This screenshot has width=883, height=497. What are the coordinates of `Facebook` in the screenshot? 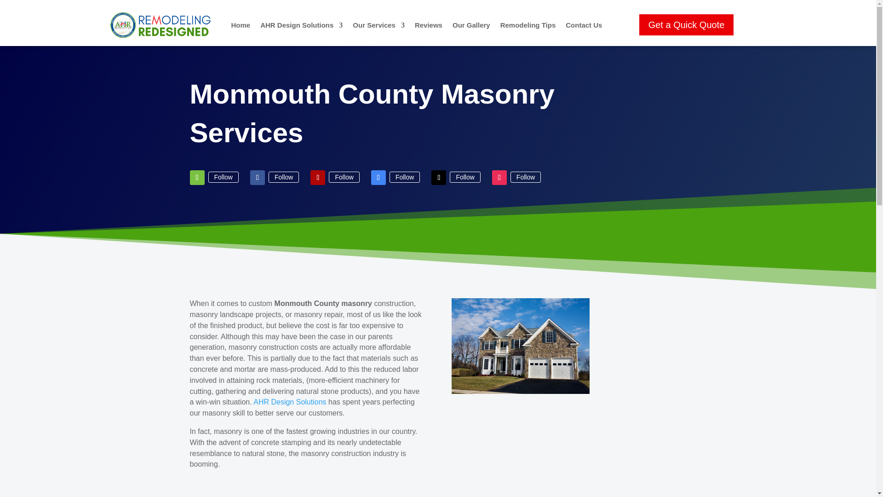 It's located at (283, 177).